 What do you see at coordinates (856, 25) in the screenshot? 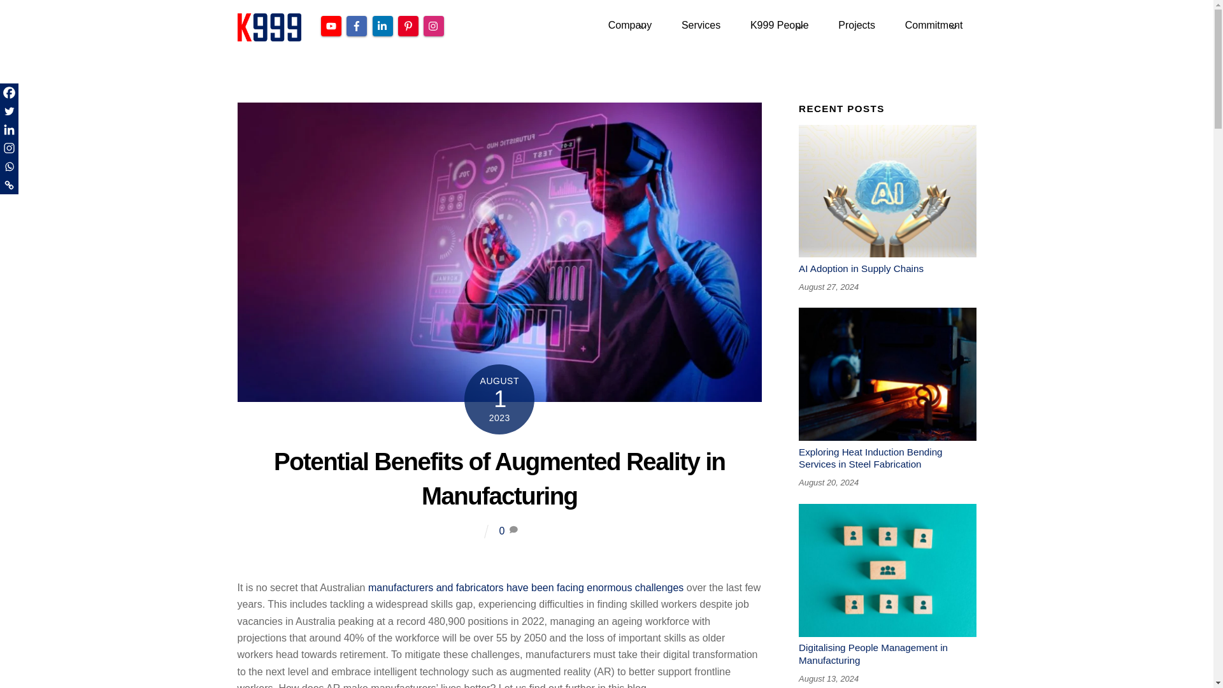
I see `Projects` at bounding box center [856, 25].